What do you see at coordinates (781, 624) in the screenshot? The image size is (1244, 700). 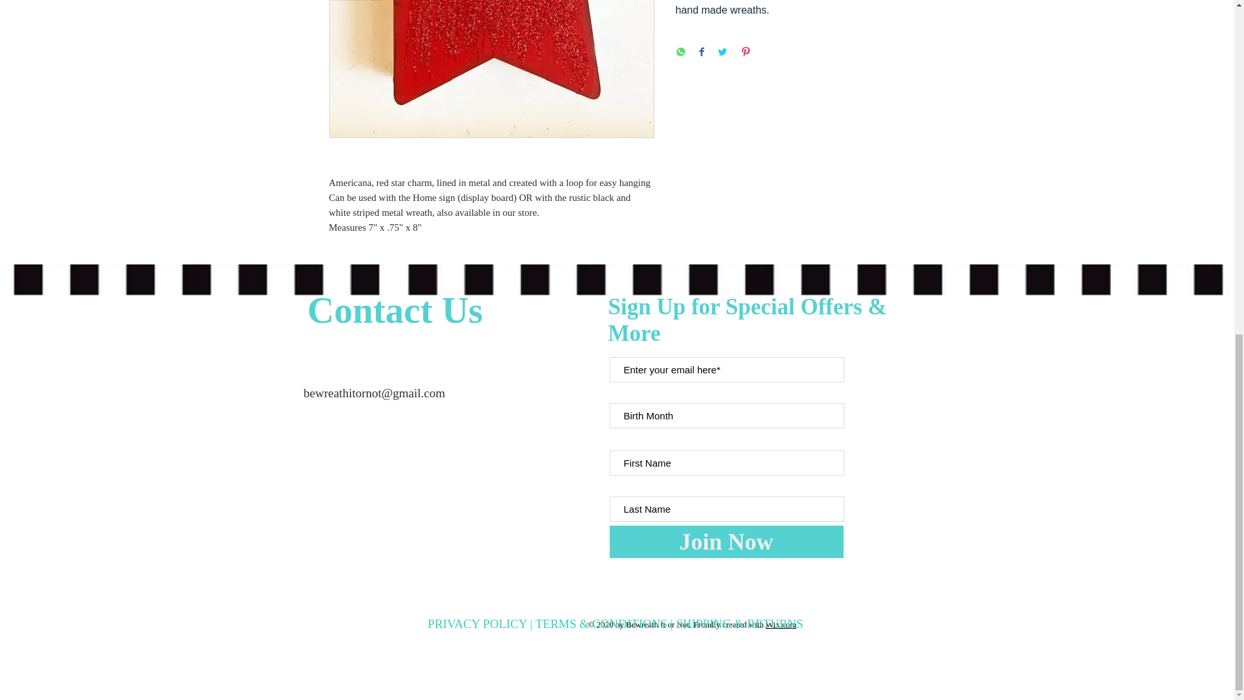 I see `Wix.com` at bounding box center [781, 624].